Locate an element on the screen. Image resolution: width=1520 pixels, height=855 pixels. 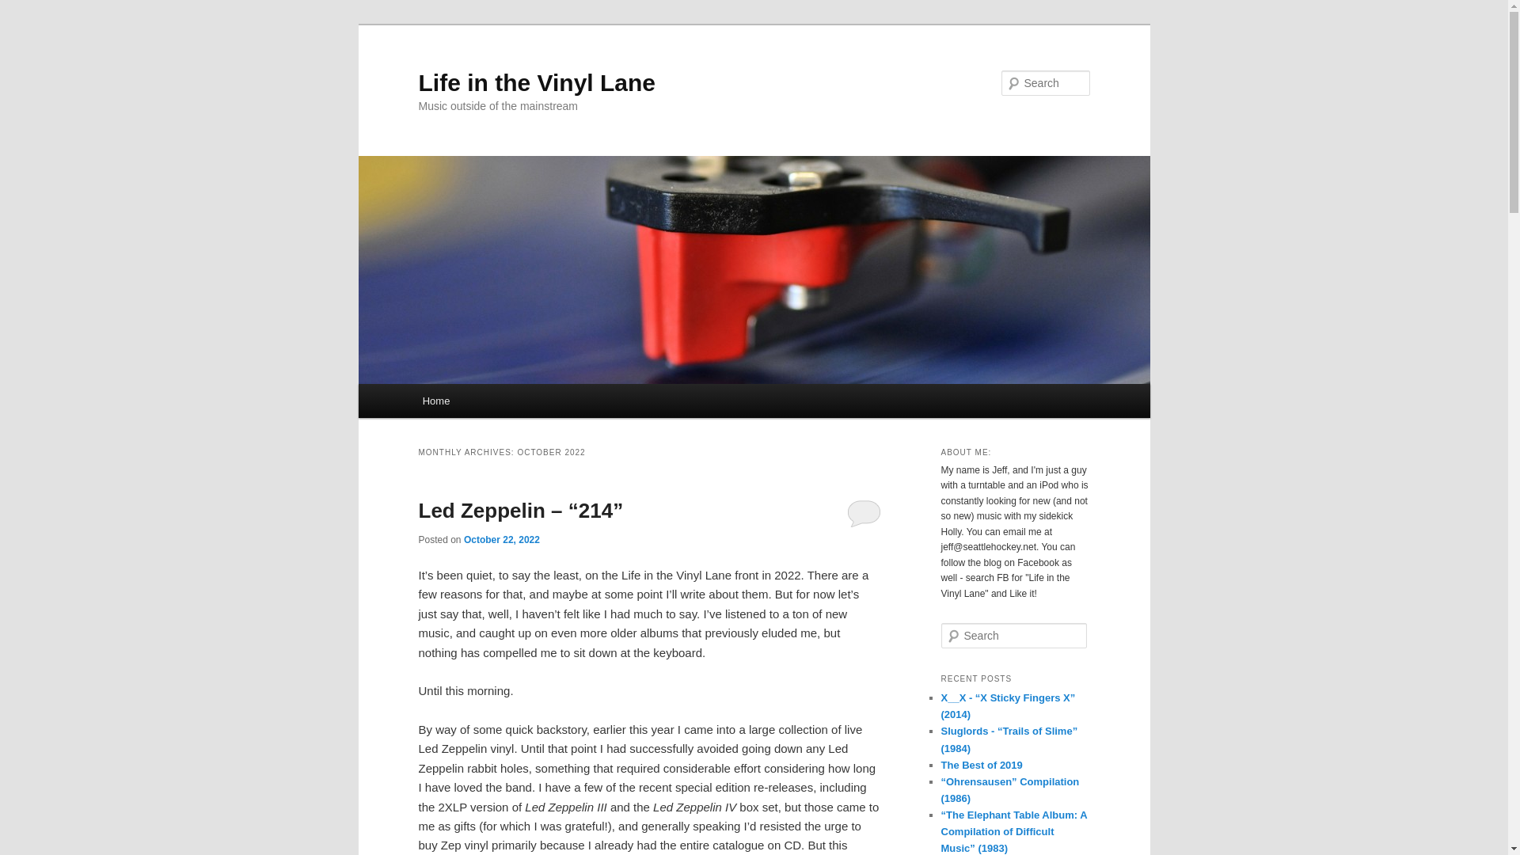
Skip to primary content is located at coordinates (493, 403).